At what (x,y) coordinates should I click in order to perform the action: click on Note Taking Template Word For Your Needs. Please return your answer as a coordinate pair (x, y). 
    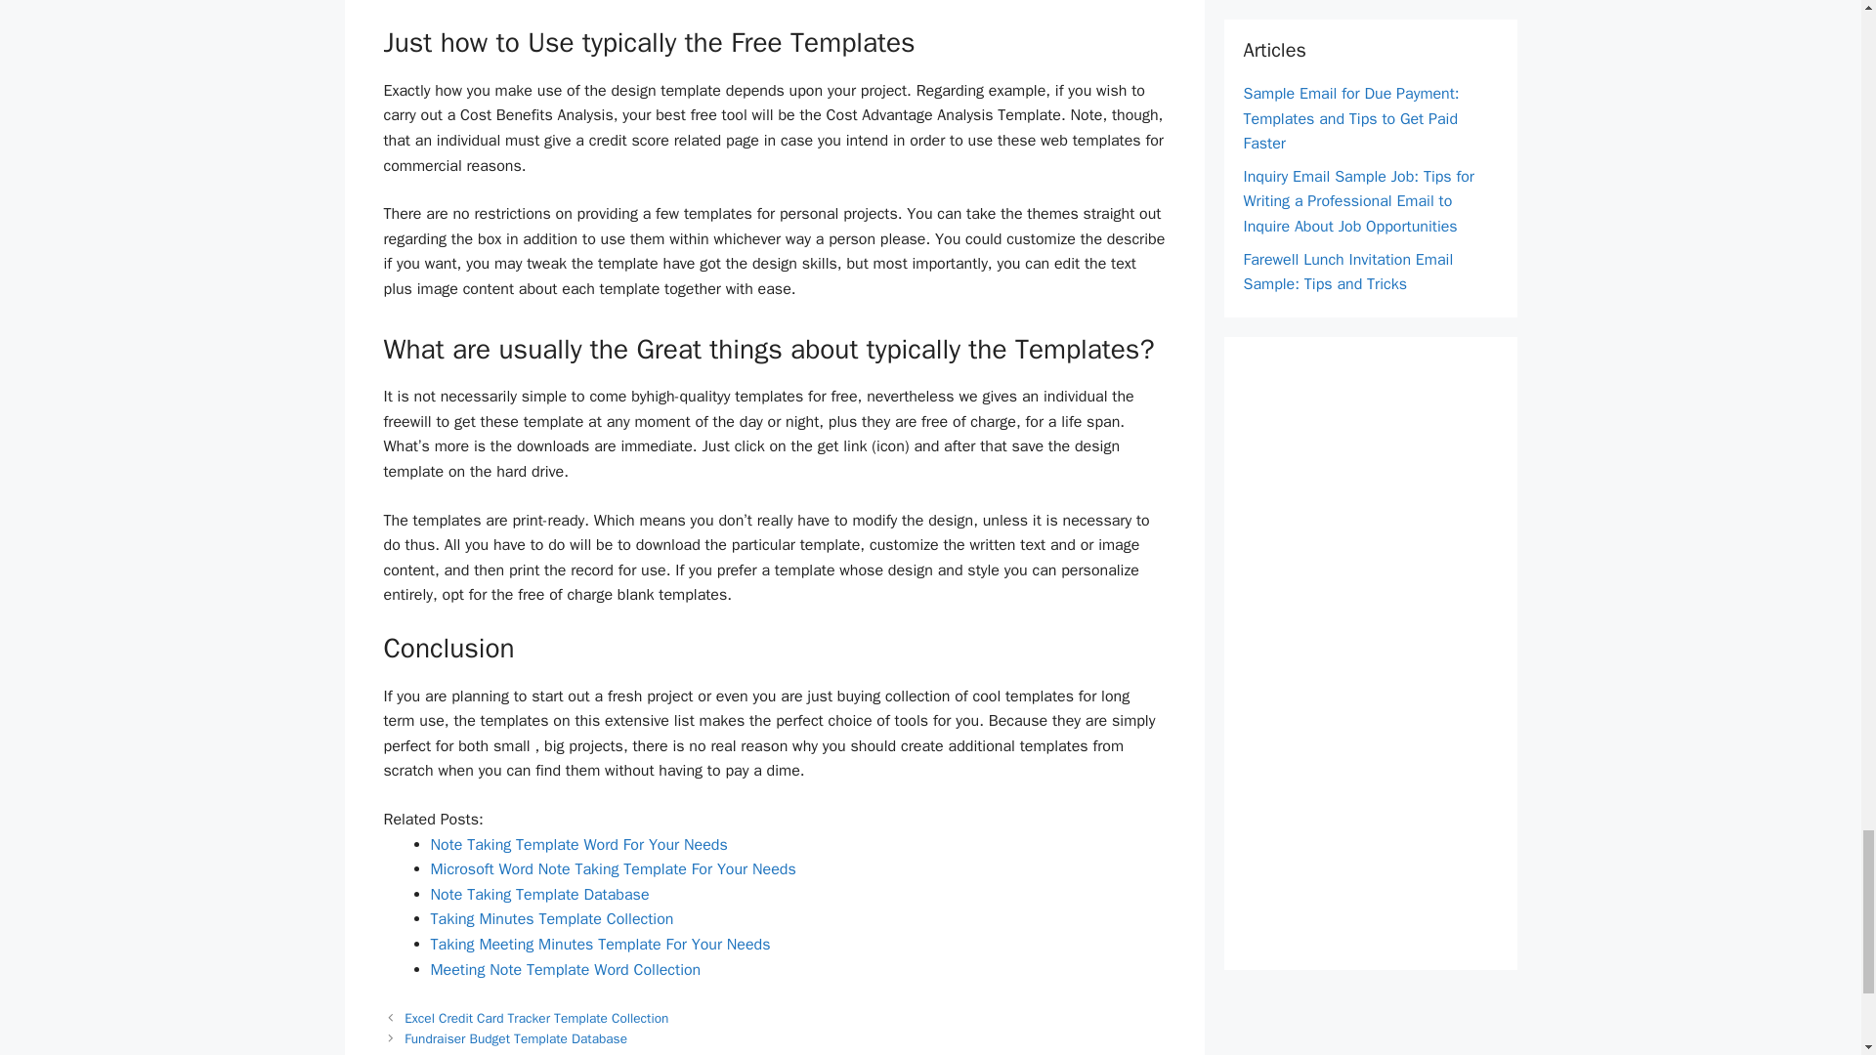
    Looking at the image, I should click on (578, 844).